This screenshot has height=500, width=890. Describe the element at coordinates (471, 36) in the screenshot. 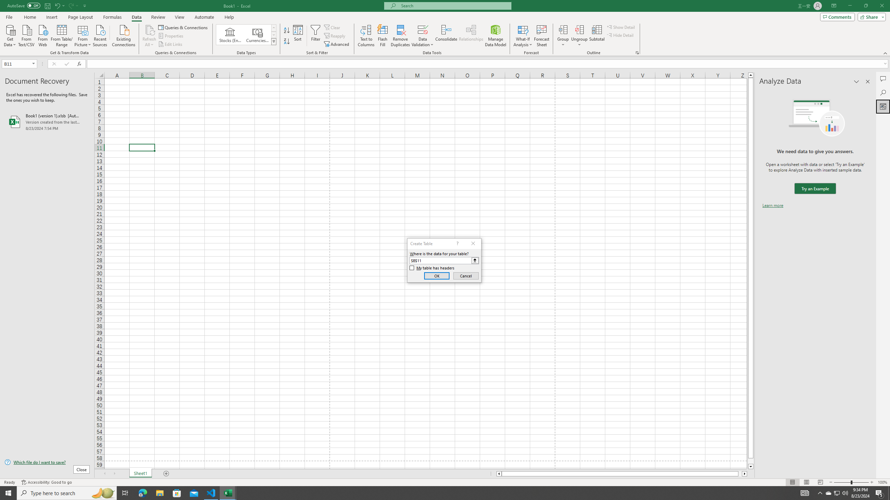

I see `Relationships` at that location.